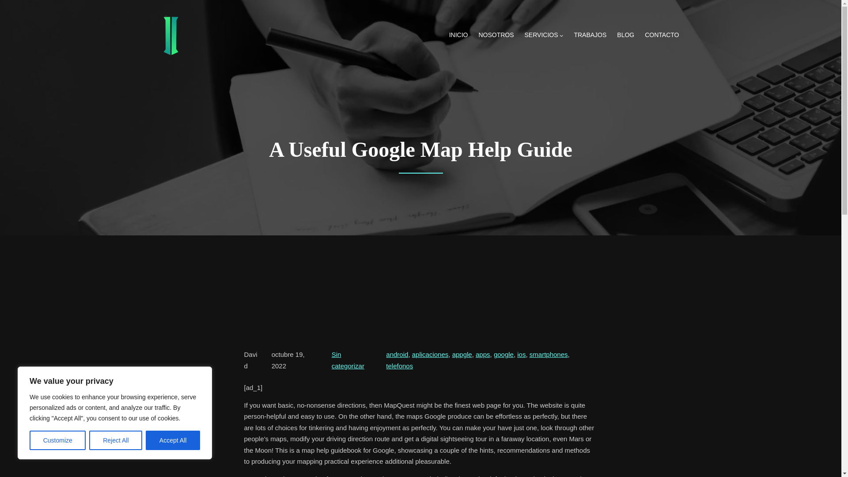 The width and height of the screenshot is (848, 477). What do you see at coordinates (662, 35) in the screenshot?
I see `CONTACTO` at bounding box center [662, 35].